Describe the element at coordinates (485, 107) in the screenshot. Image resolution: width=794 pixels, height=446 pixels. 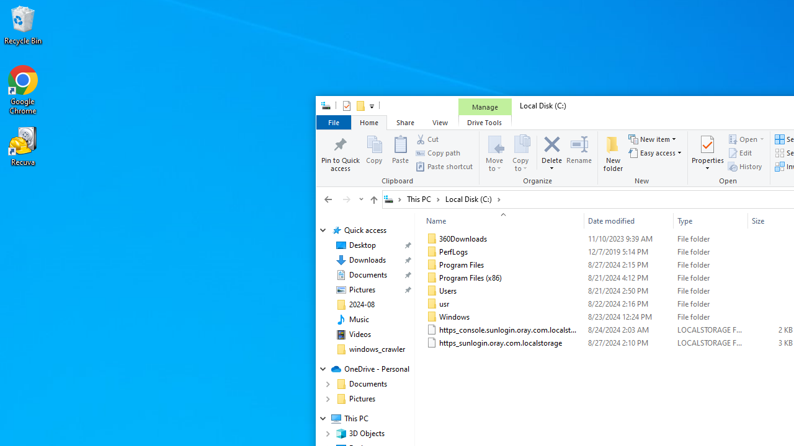
I see `Manage` at that location.